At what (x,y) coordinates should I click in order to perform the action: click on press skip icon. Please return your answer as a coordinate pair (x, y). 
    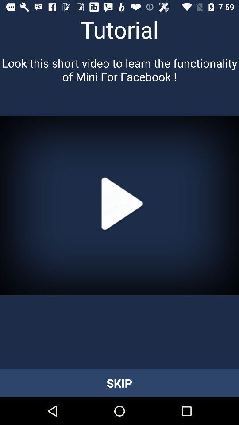
    Looking at the image, I should click on (119, 382).